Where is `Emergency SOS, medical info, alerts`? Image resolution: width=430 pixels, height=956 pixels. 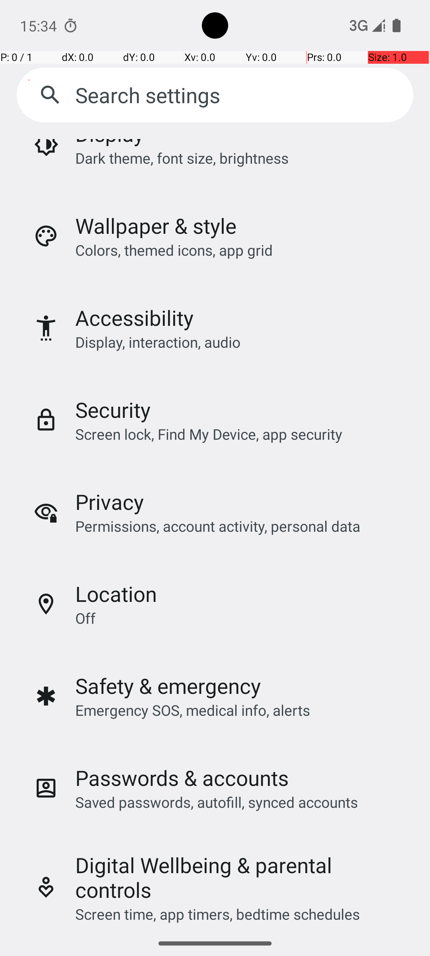
Emergency SOS, medical info, alerts is located at coordinates (193, 710).